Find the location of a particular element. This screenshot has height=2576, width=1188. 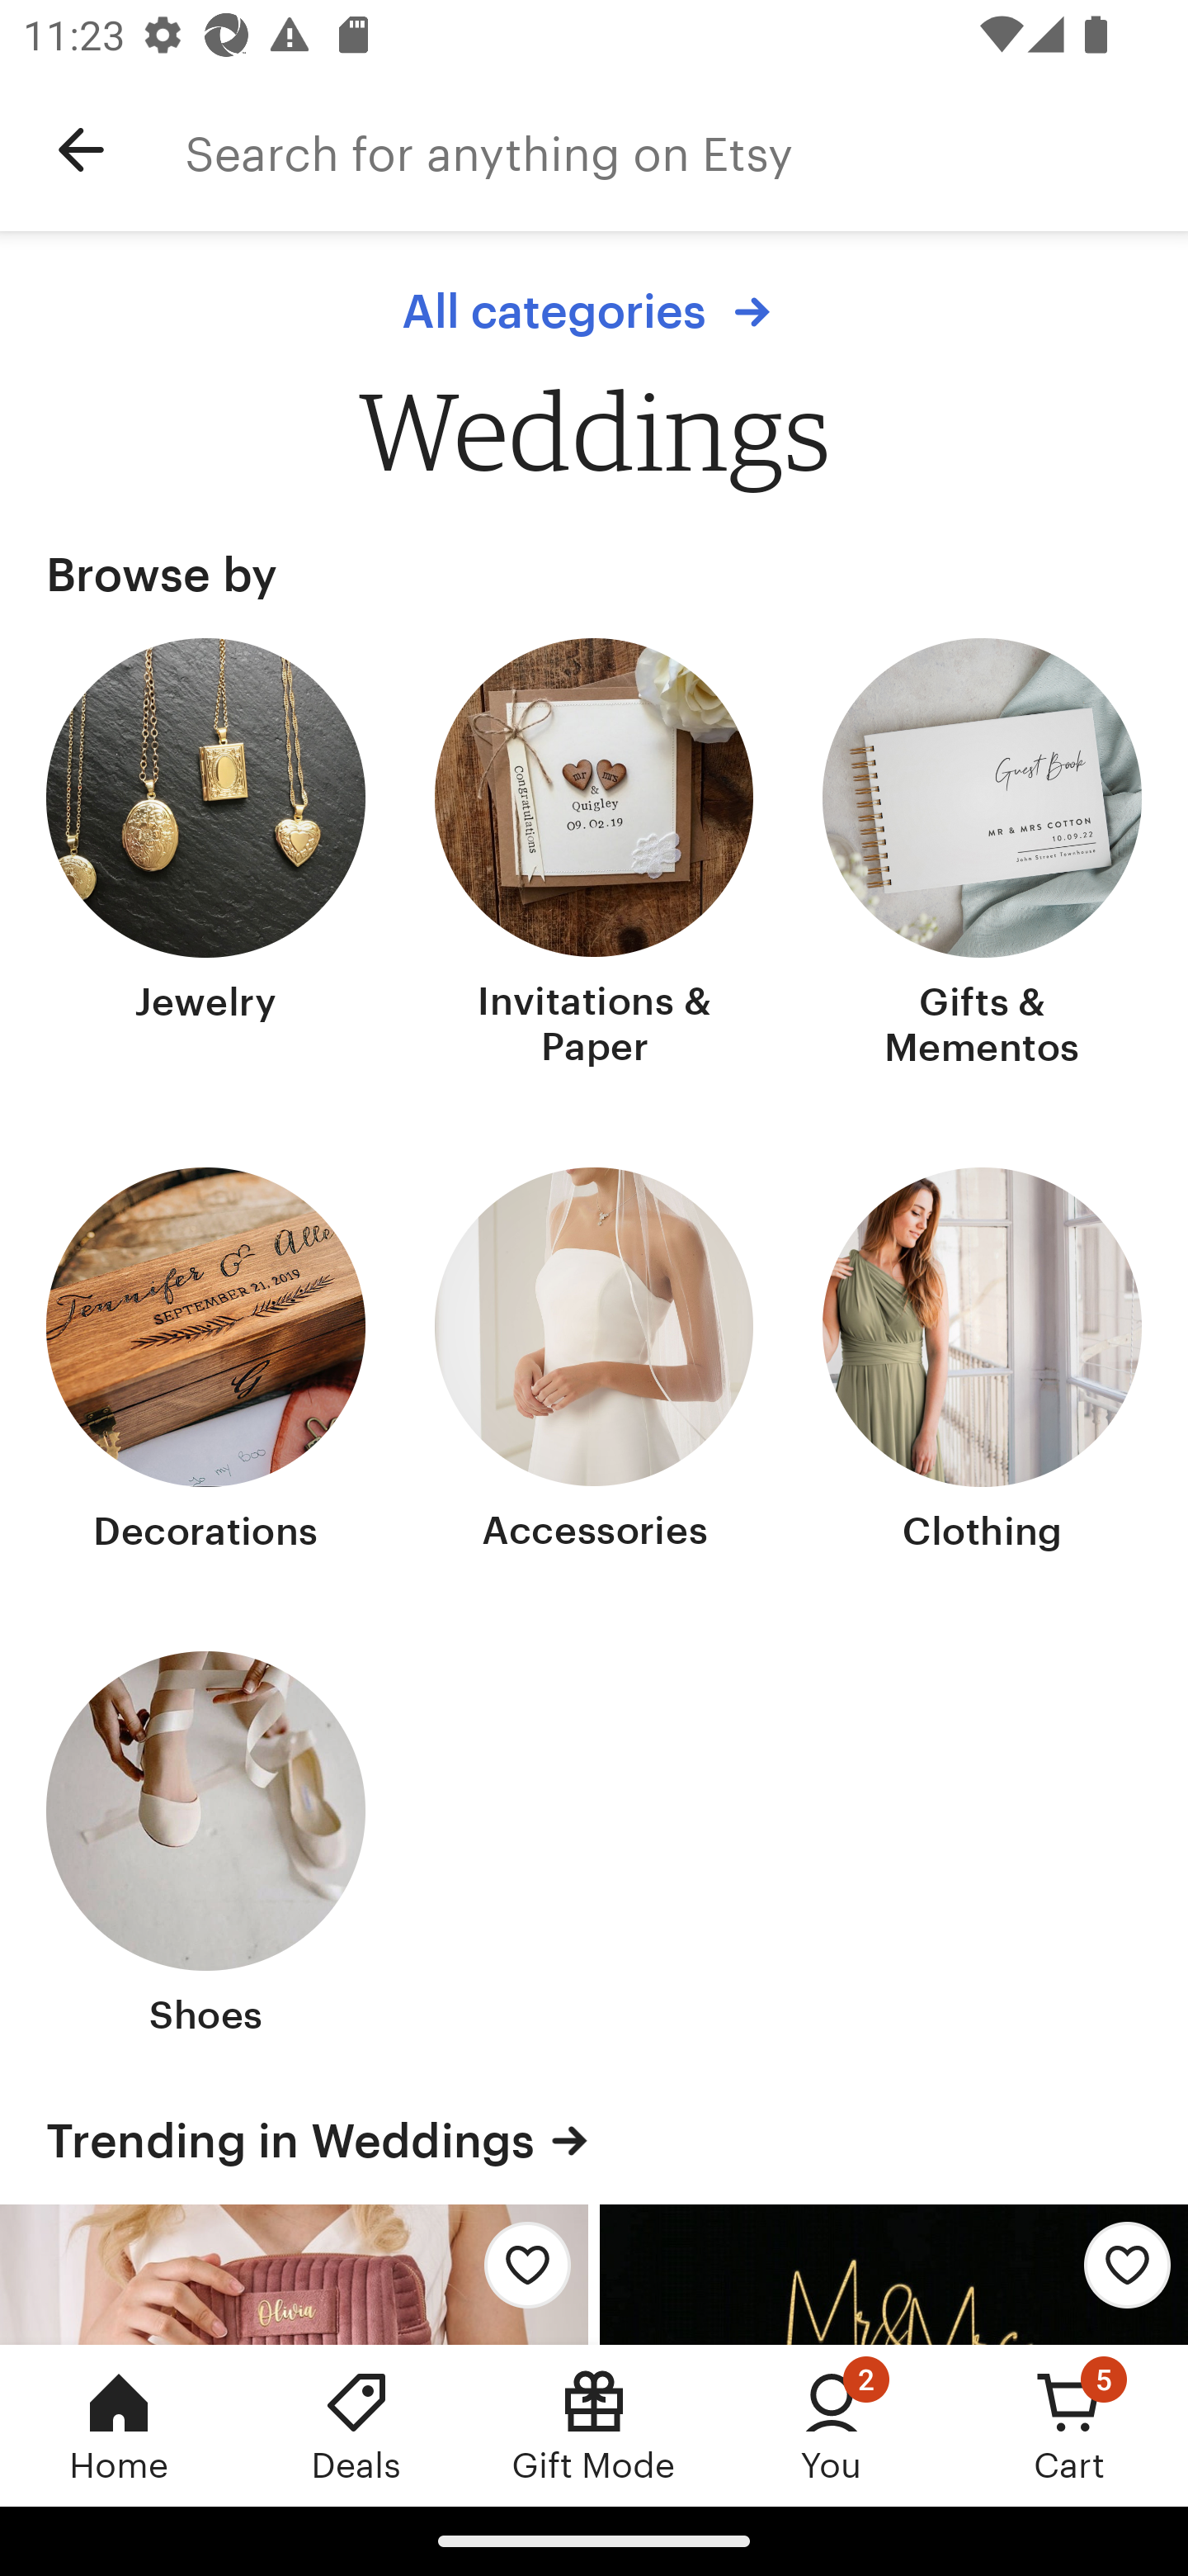

All categories is located at coordinates (594, 311).